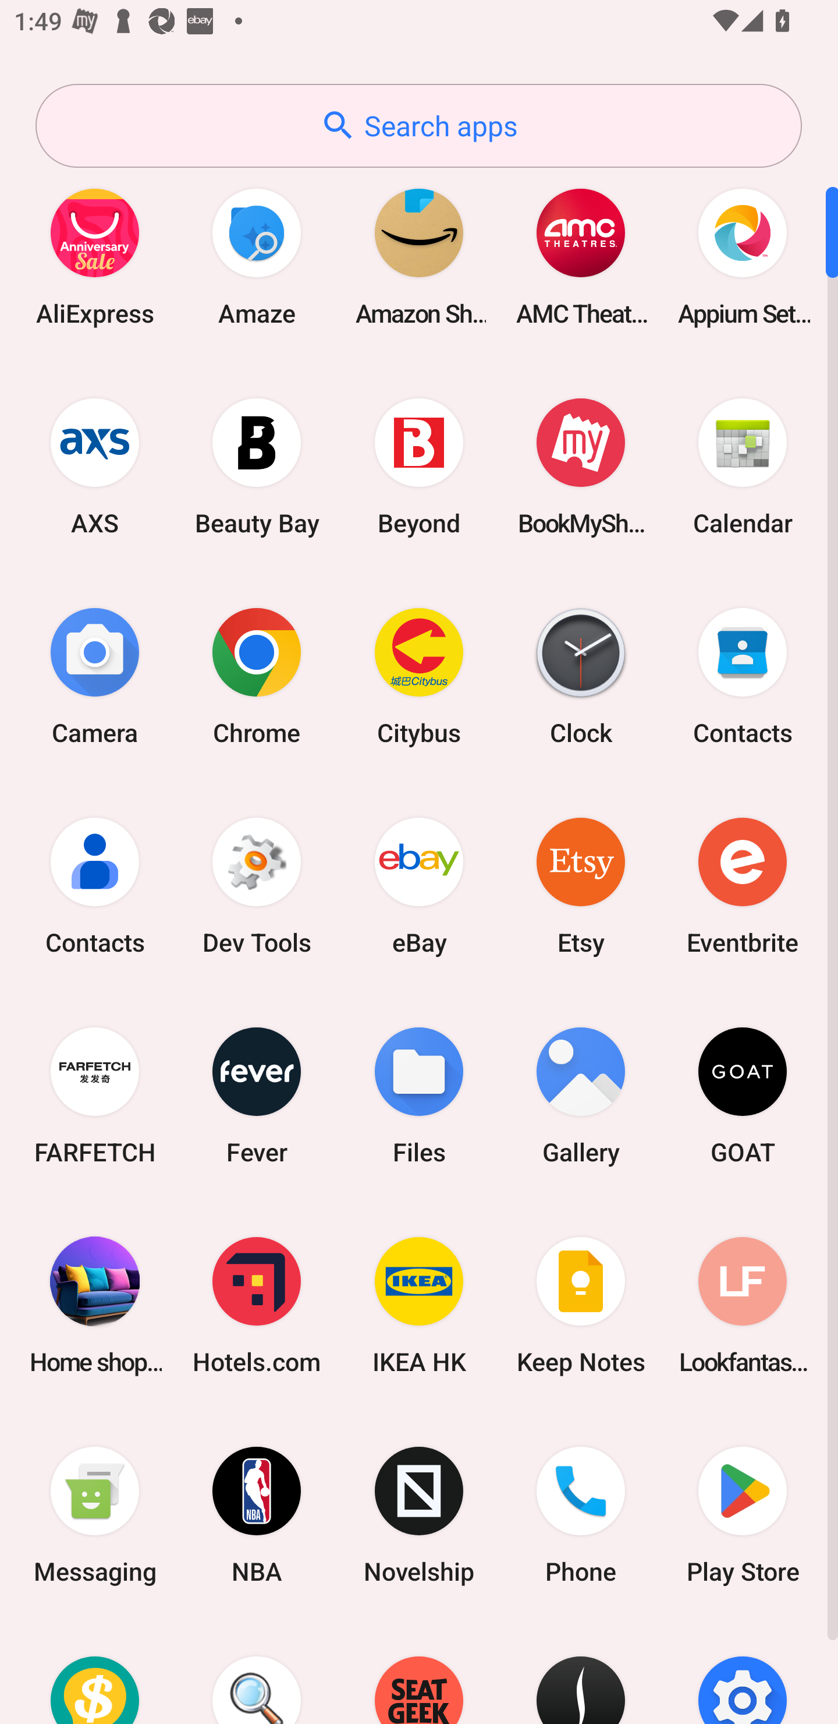  I want to click on FARFETCH, so click(95, 1095).